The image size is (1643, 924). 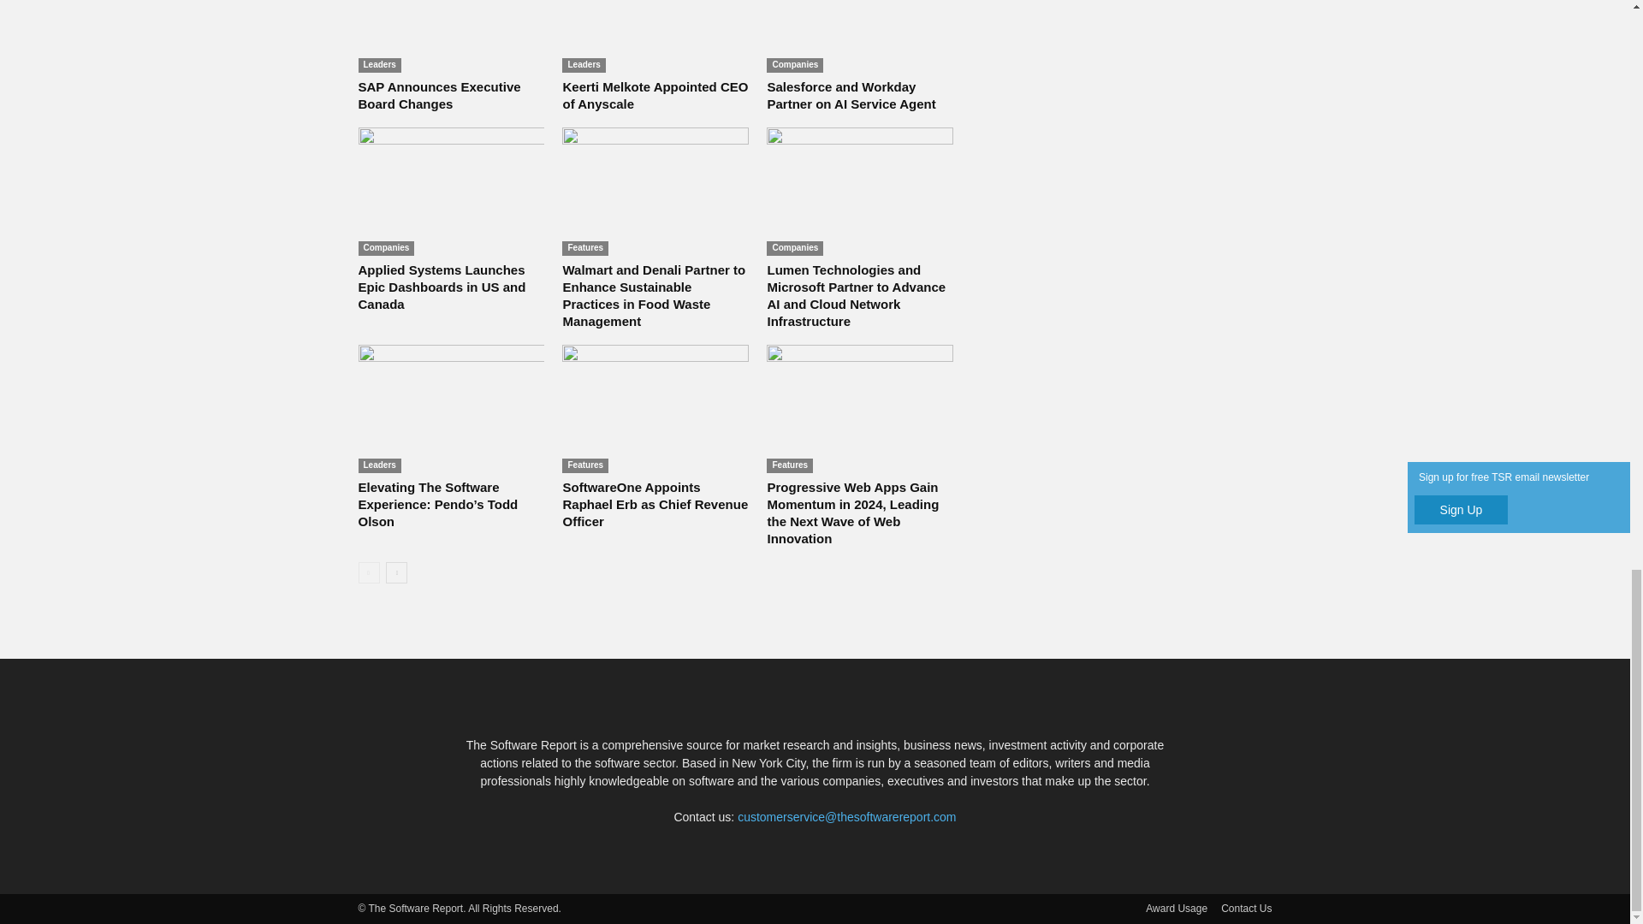 What do you see at coordinates (439, 94) in the screenshot?
I see `SAP Announces Executive Board Changes` at bounding box center [439, 94].